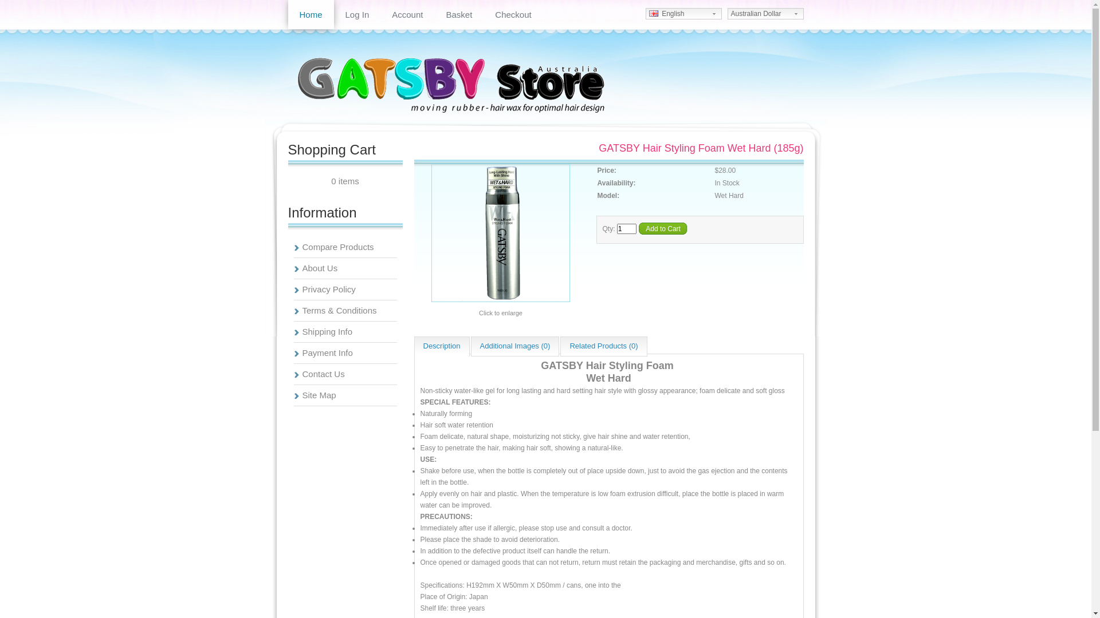 Image resolution: width=1100 pixels, height=618 pixels. Describe the element at coordinates (324, 374) in the screenshot. I see `Contact Us` at that location.